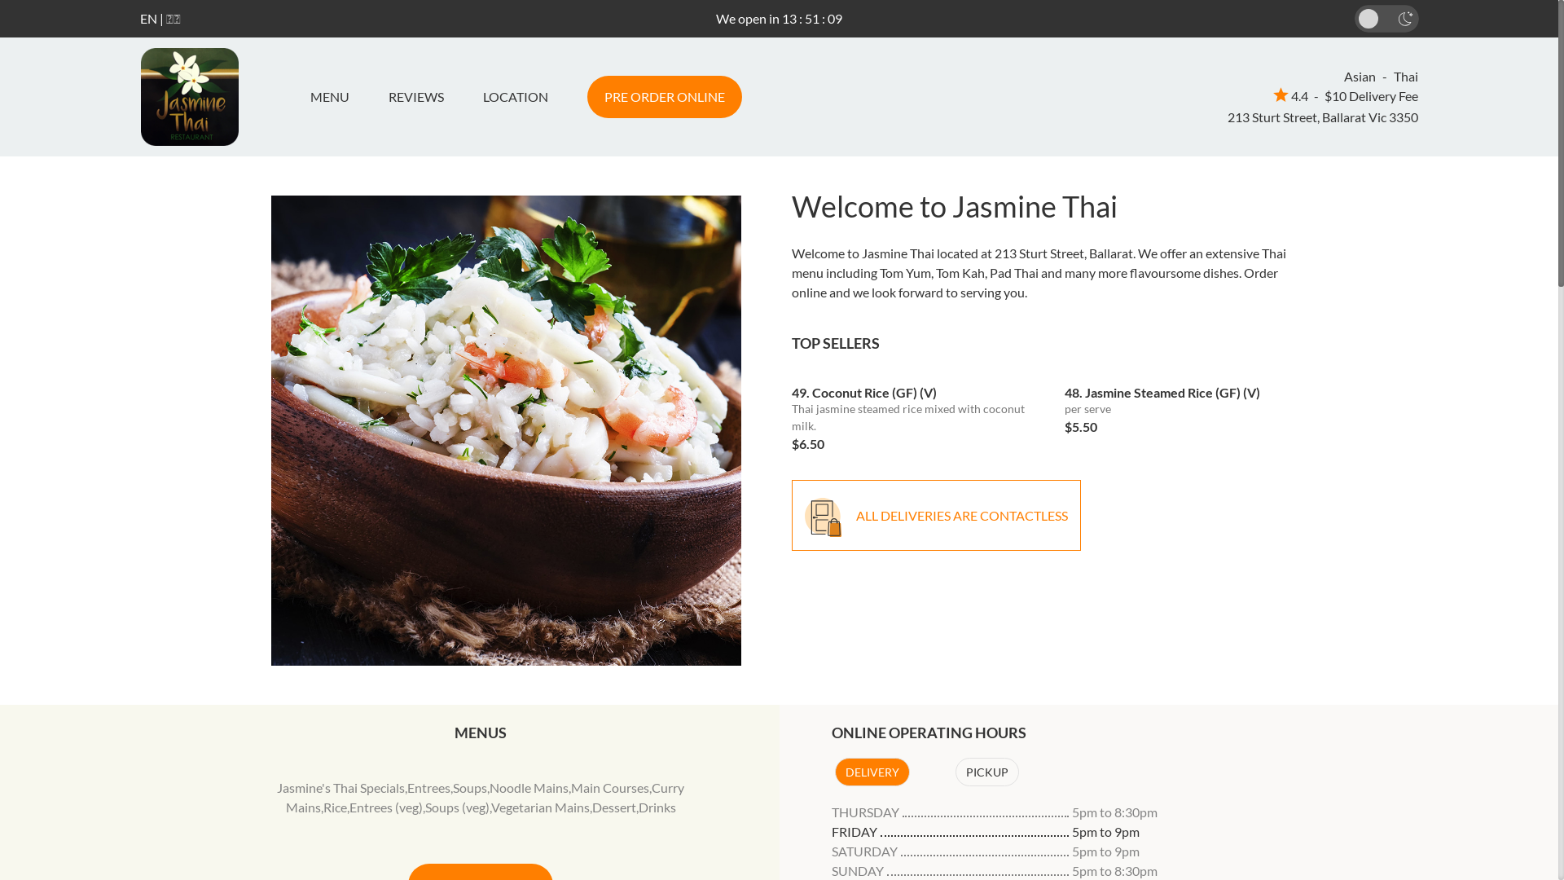 Image resolution: width=1564 pixels, height=880 pixels. I want to click on Entrees, so click(428, 787).